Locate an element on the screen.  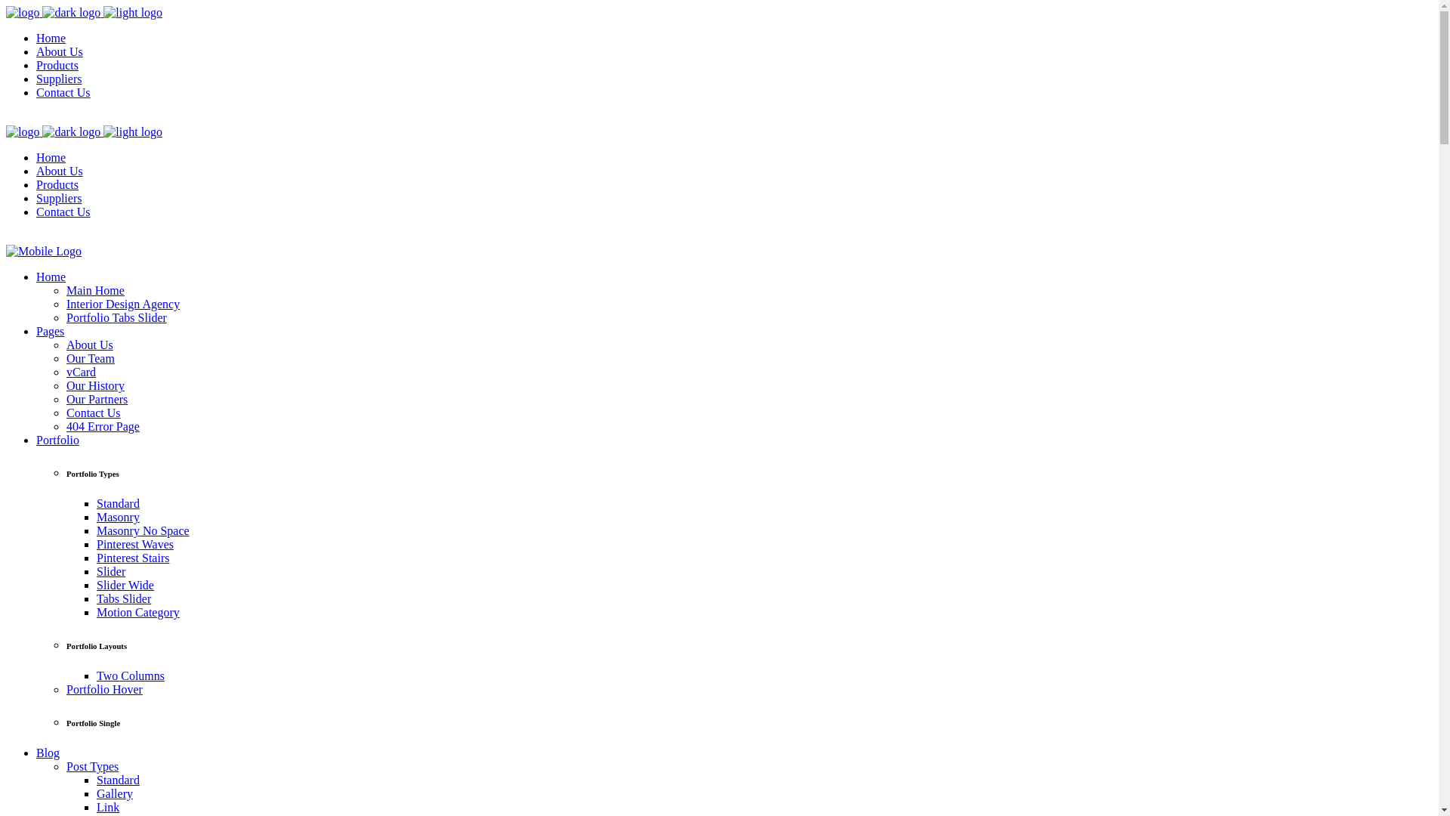
Portfolio Hover is located at coordinates (104, 689).